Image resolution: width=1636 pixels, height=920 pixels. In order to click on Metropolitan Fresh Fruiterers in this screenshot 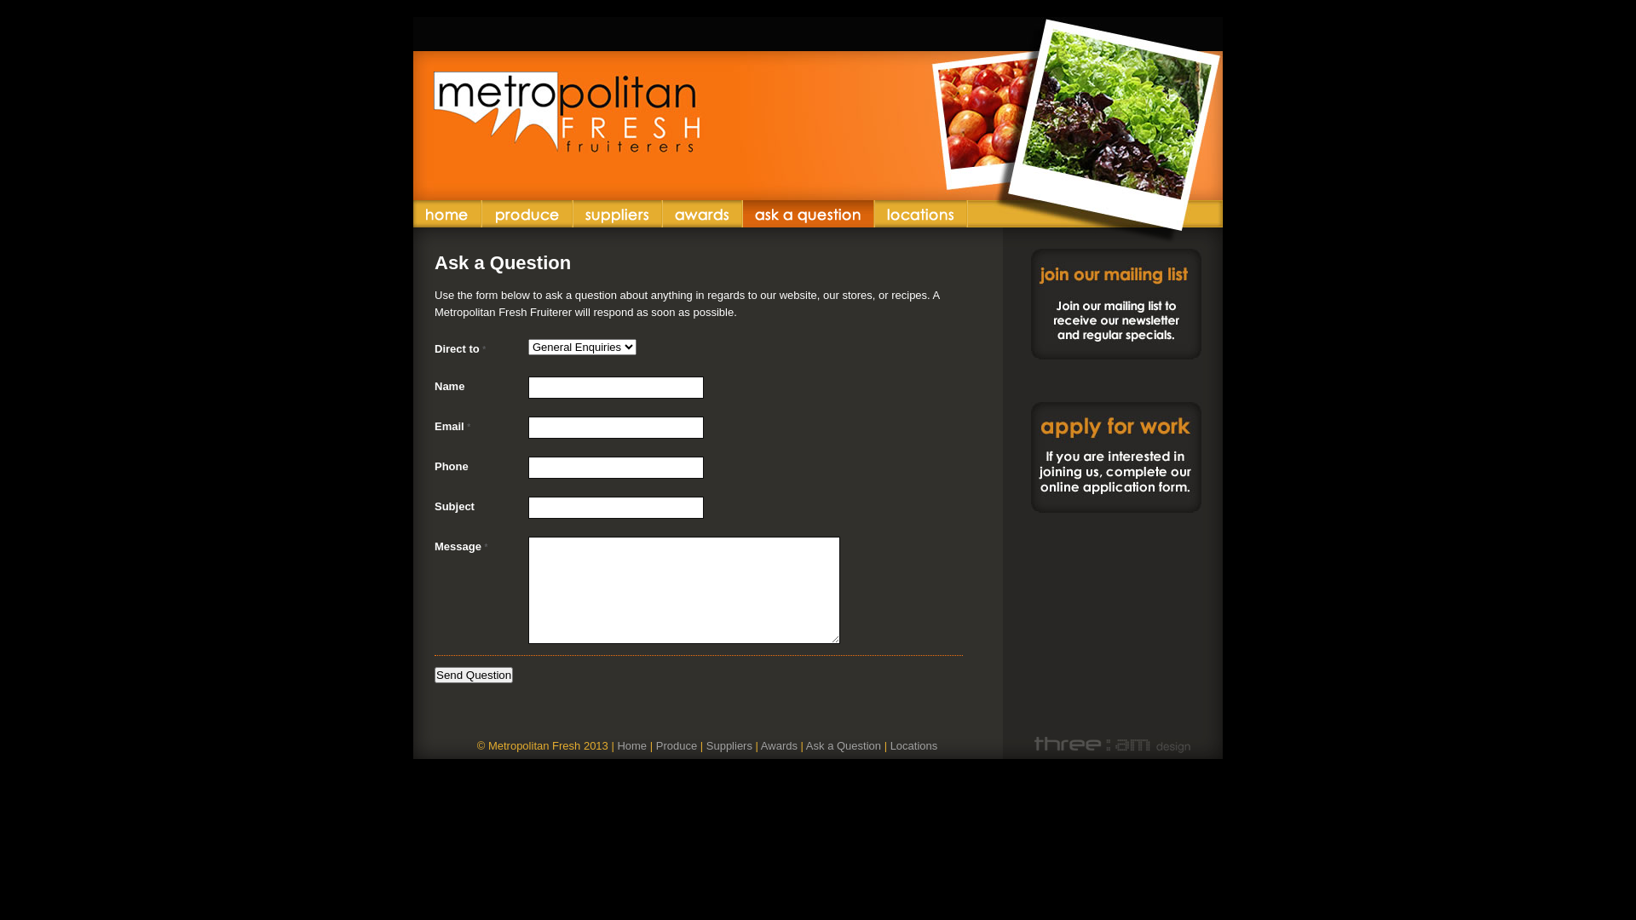, I will do `click(818, 109)`.